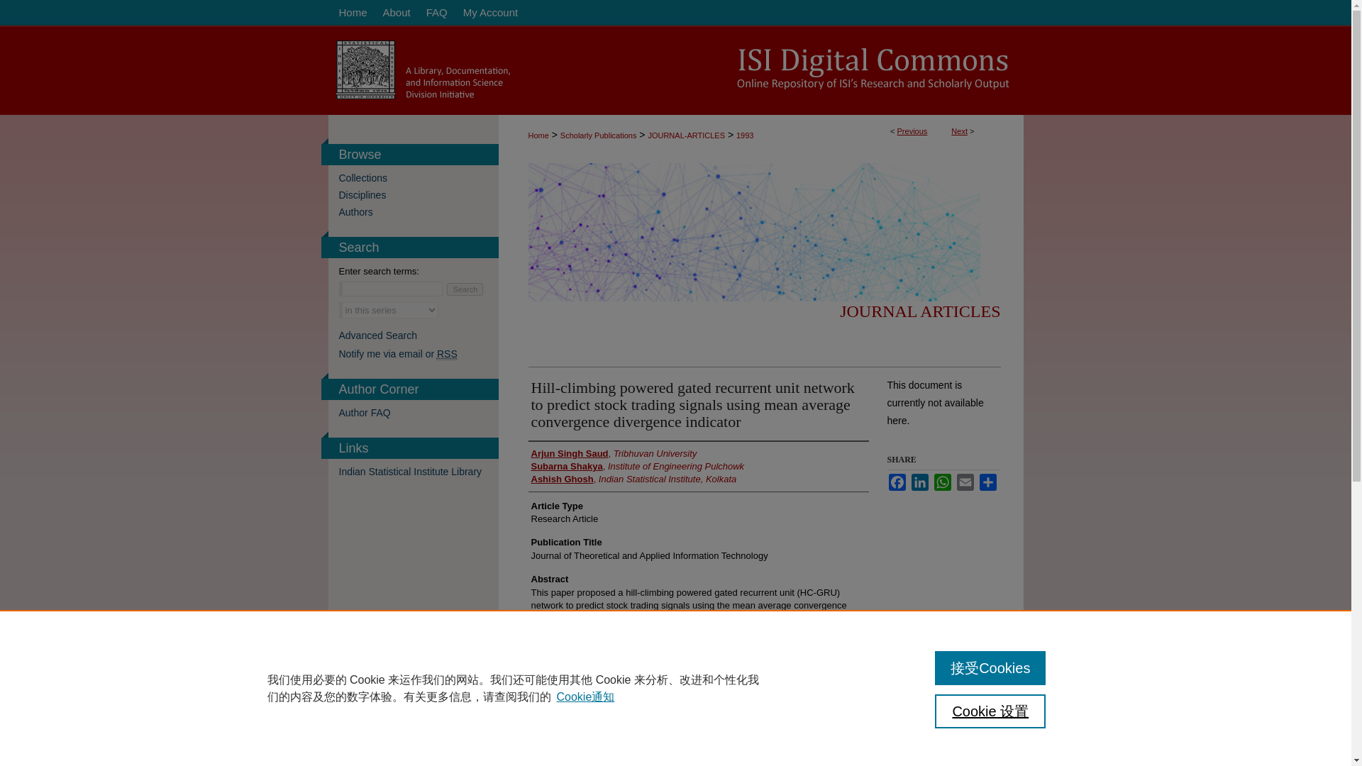  What do you see at coordinates (419, 353) in the screenshot?
I see `Notify me via email or RSS` at bounding box center [419, 353].